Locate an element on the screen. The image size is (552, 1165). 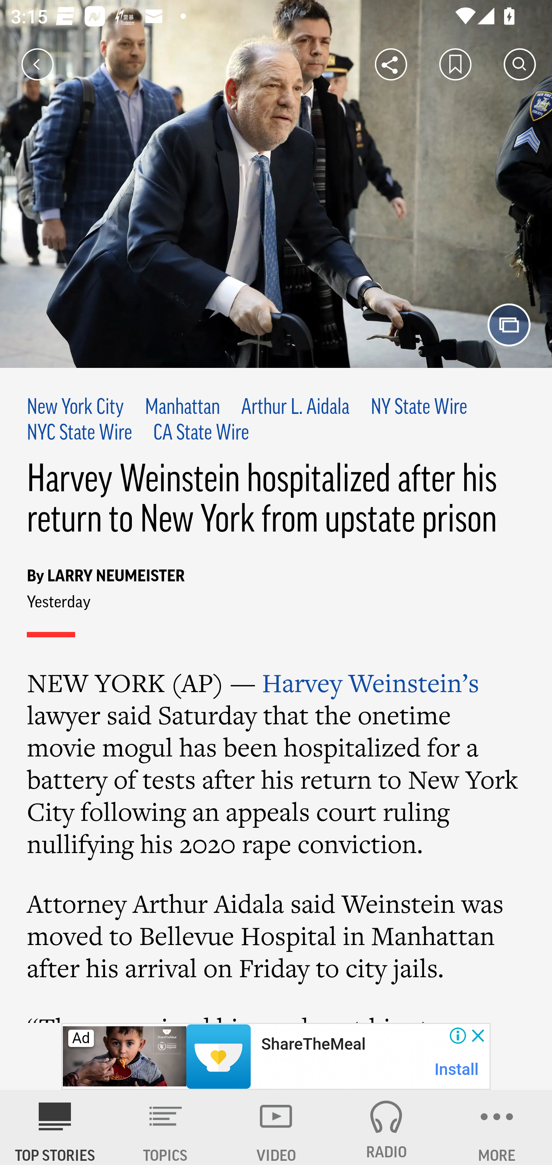
TOPICS is located at coordinates (166, 1127).